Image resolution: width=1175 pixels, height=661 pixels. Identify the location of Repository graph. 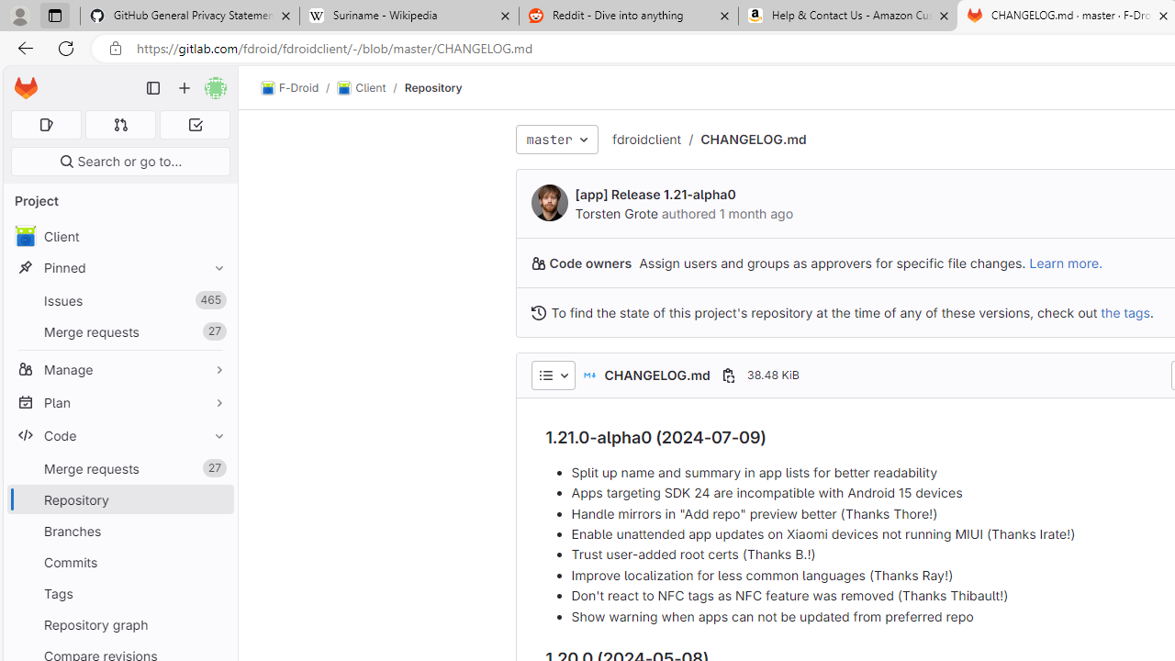
(119, 624).